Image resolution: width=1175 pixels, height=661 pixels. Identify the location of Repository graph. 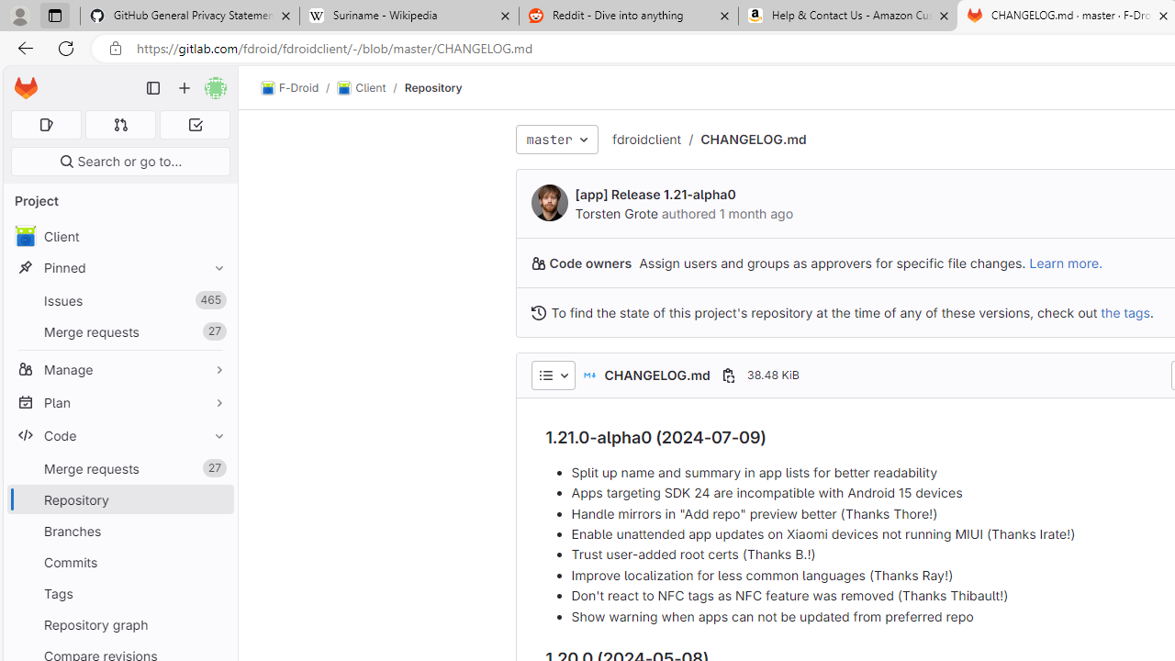
(119, 624).